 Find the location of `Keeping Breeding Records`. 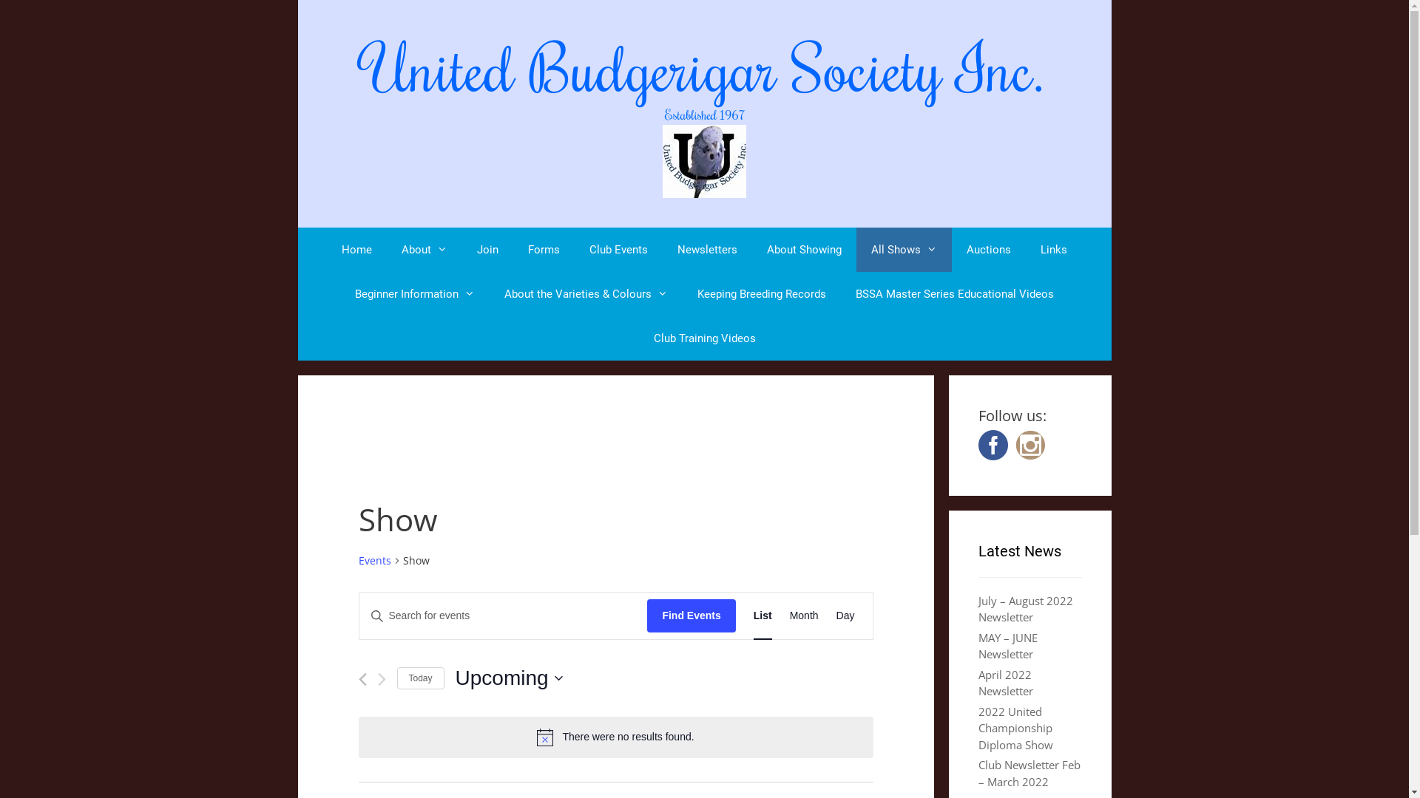

Keeping Breeding Records is located at coordinates (762, 294).